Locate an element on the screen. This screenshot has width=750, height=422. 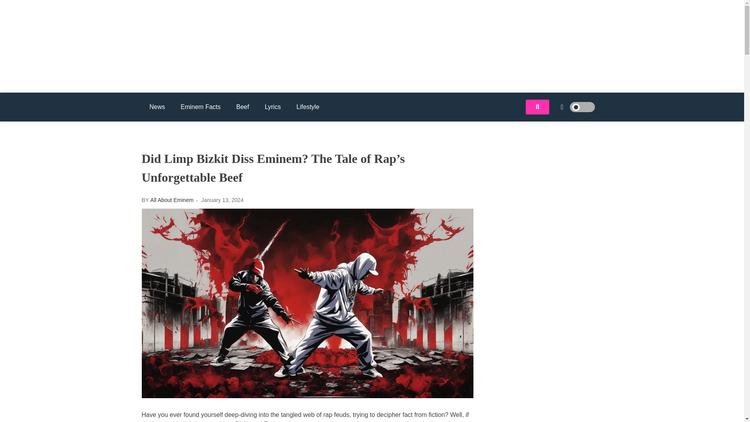
Eminem Facts is located at coordinates (201, 107).